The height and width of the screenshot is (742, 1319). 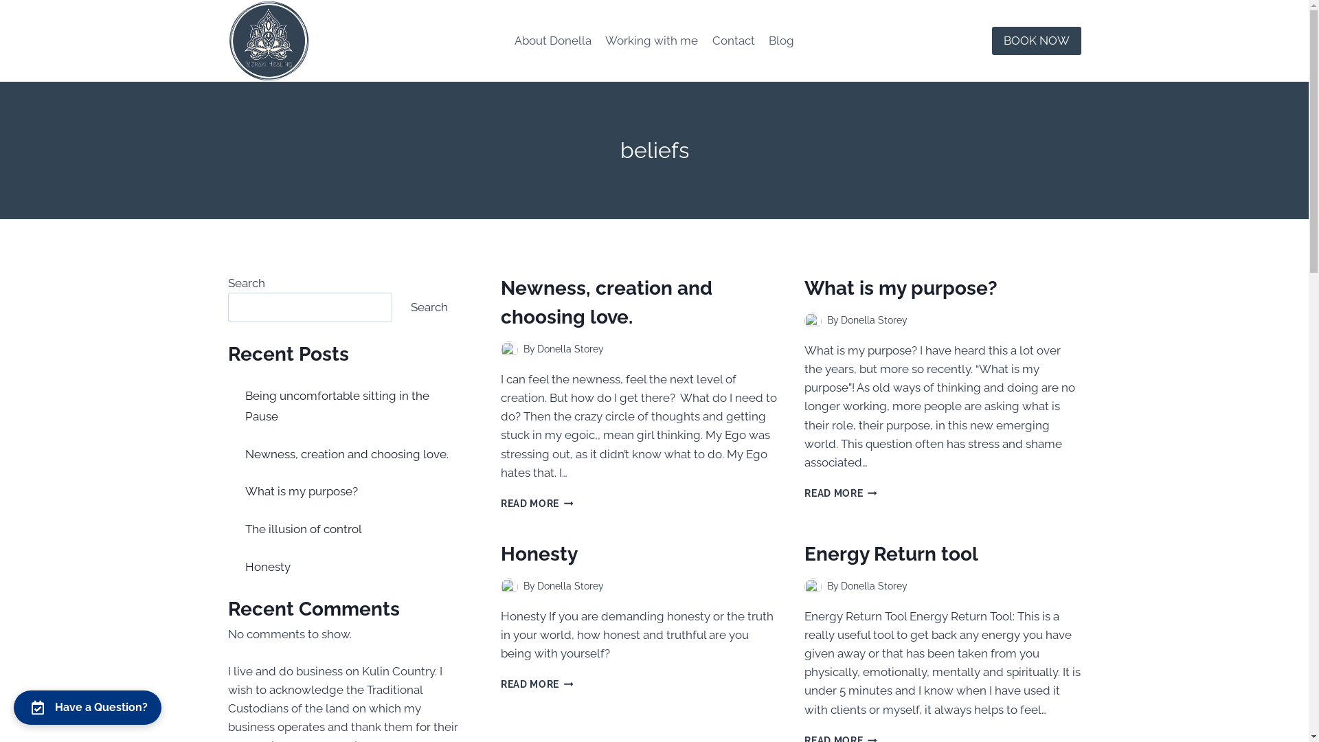 I want to click on Donella Storey, so click(x=874, y=586).